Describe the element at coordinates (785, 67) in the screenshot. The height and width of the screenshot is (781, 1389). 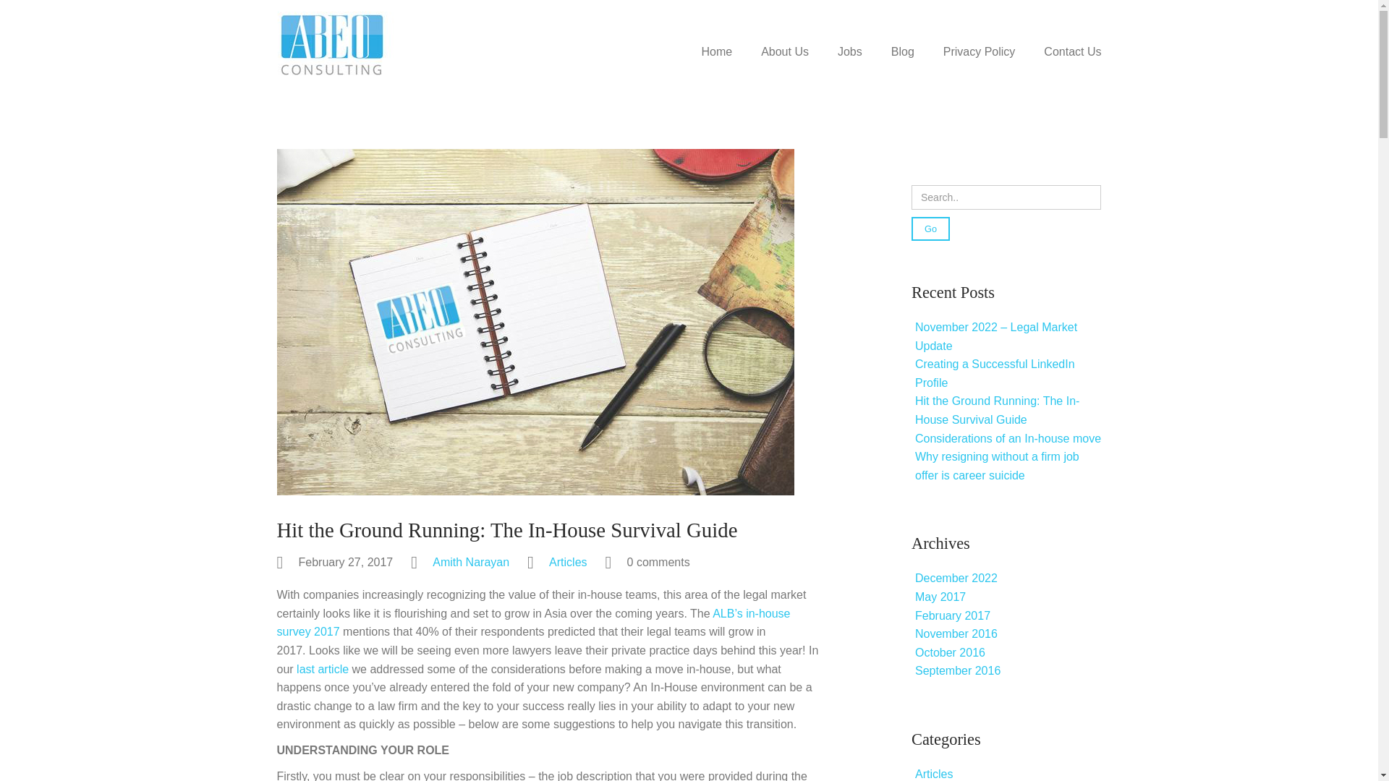
I see `About Us` at that location.